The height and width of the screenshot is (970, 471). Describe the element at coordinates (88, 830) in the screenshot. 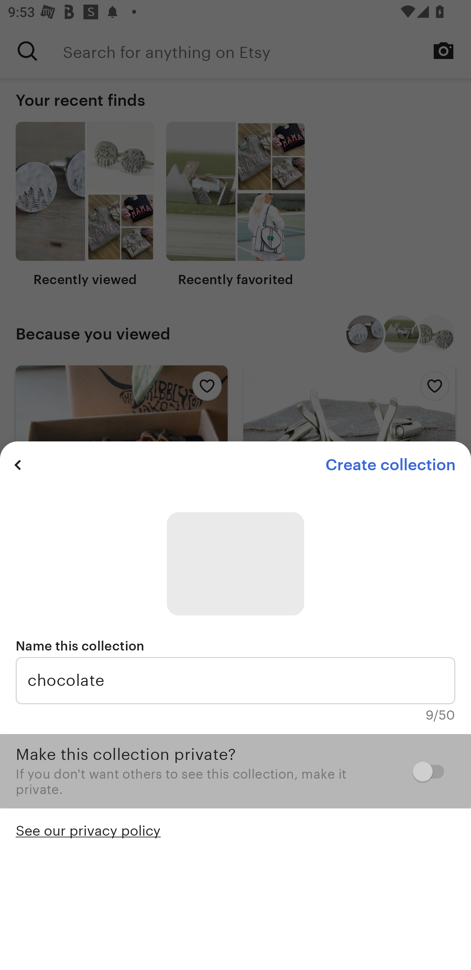

I see `See our privacy policy` at that location.